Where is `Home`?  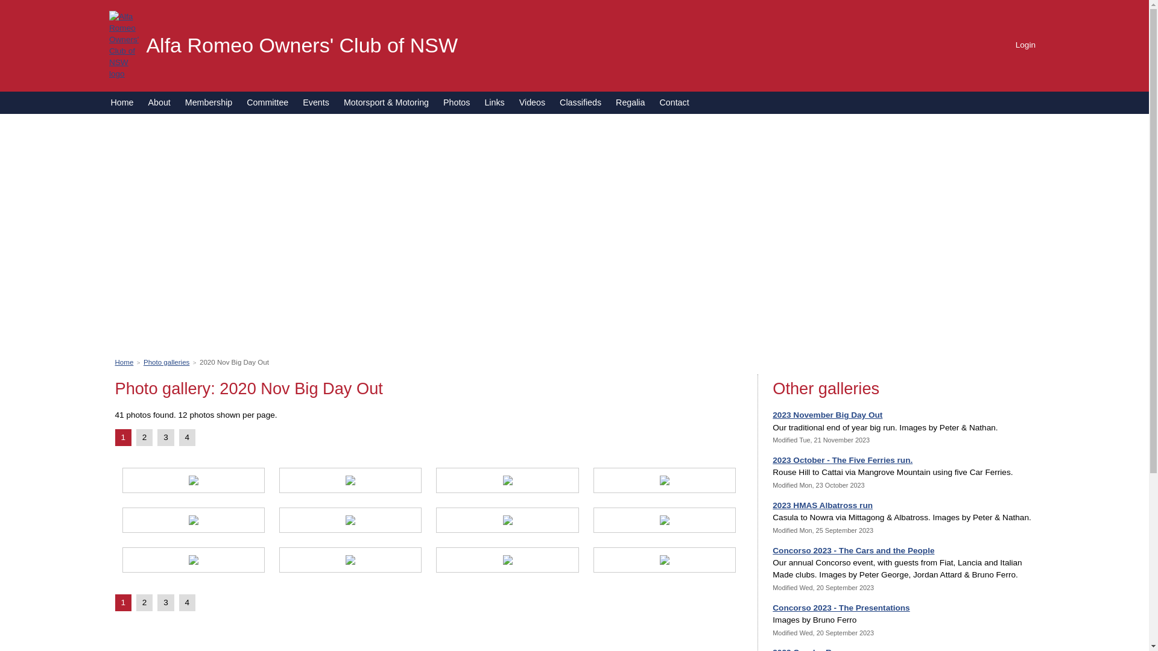
Home is located at coordinates (122, 102).